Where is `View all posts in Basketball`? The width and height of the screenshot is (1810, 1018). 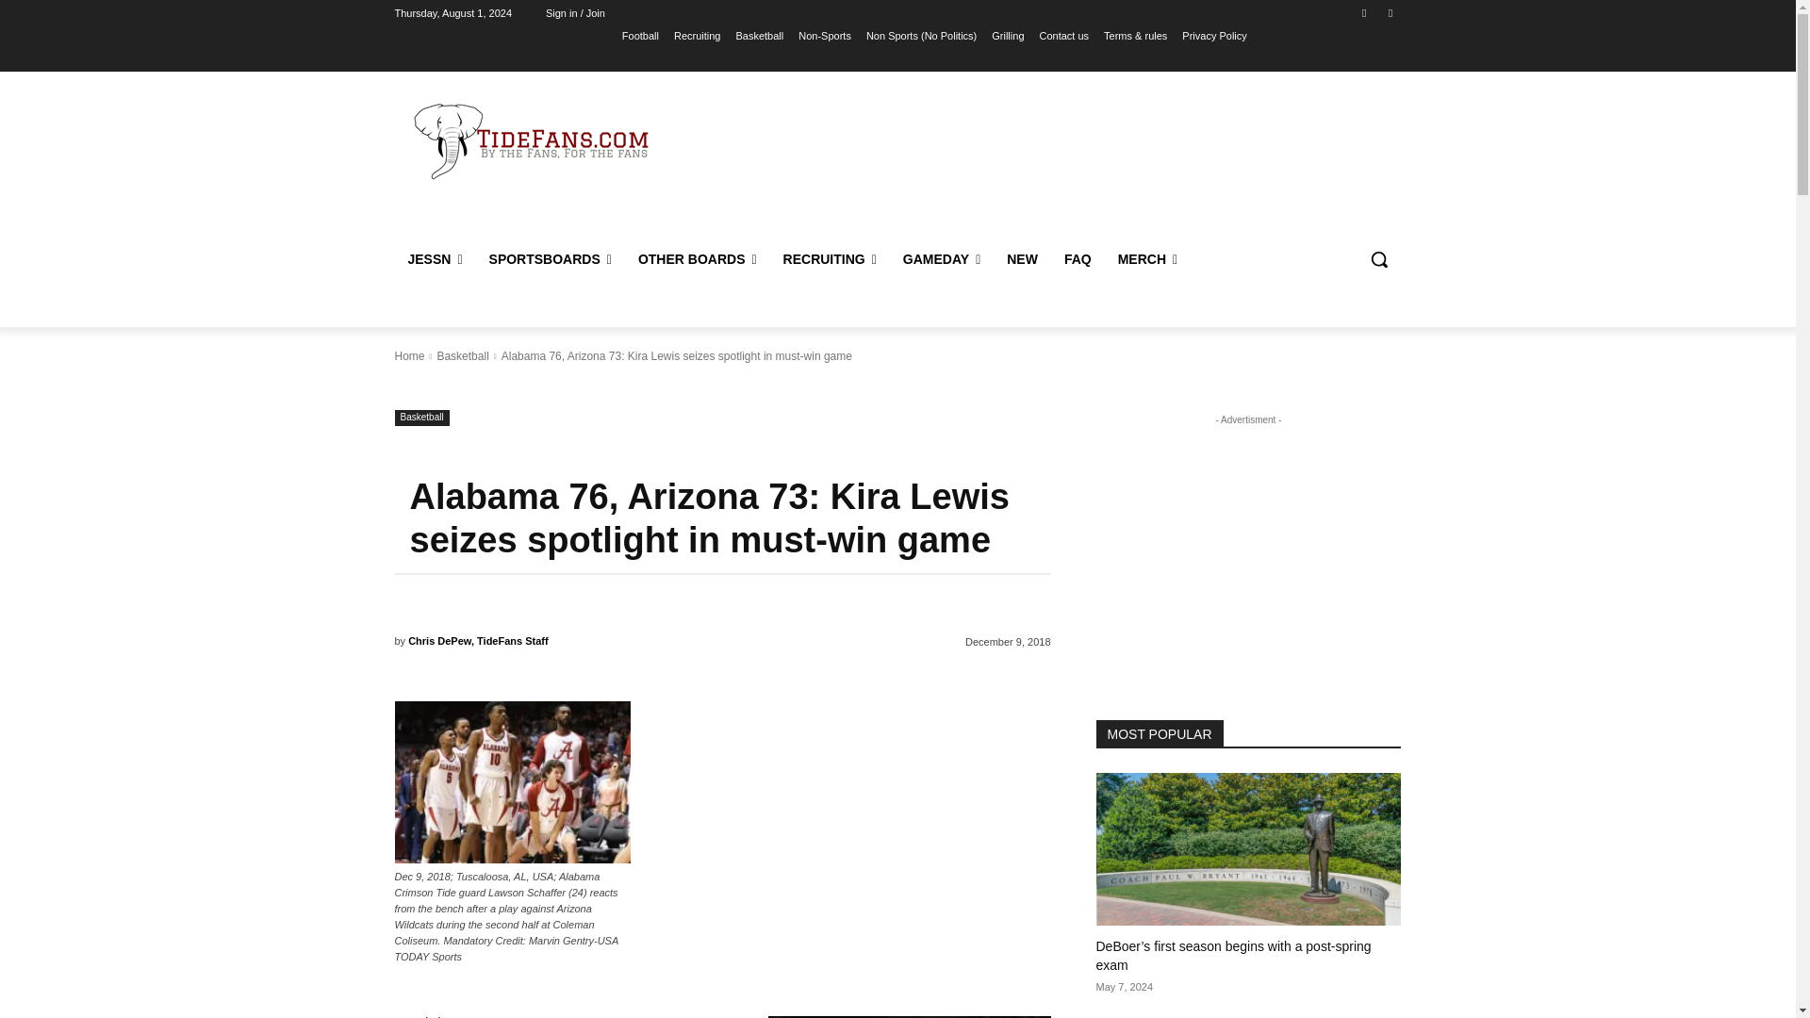 View all posts in Basketball is located at coordinates (462, 356).